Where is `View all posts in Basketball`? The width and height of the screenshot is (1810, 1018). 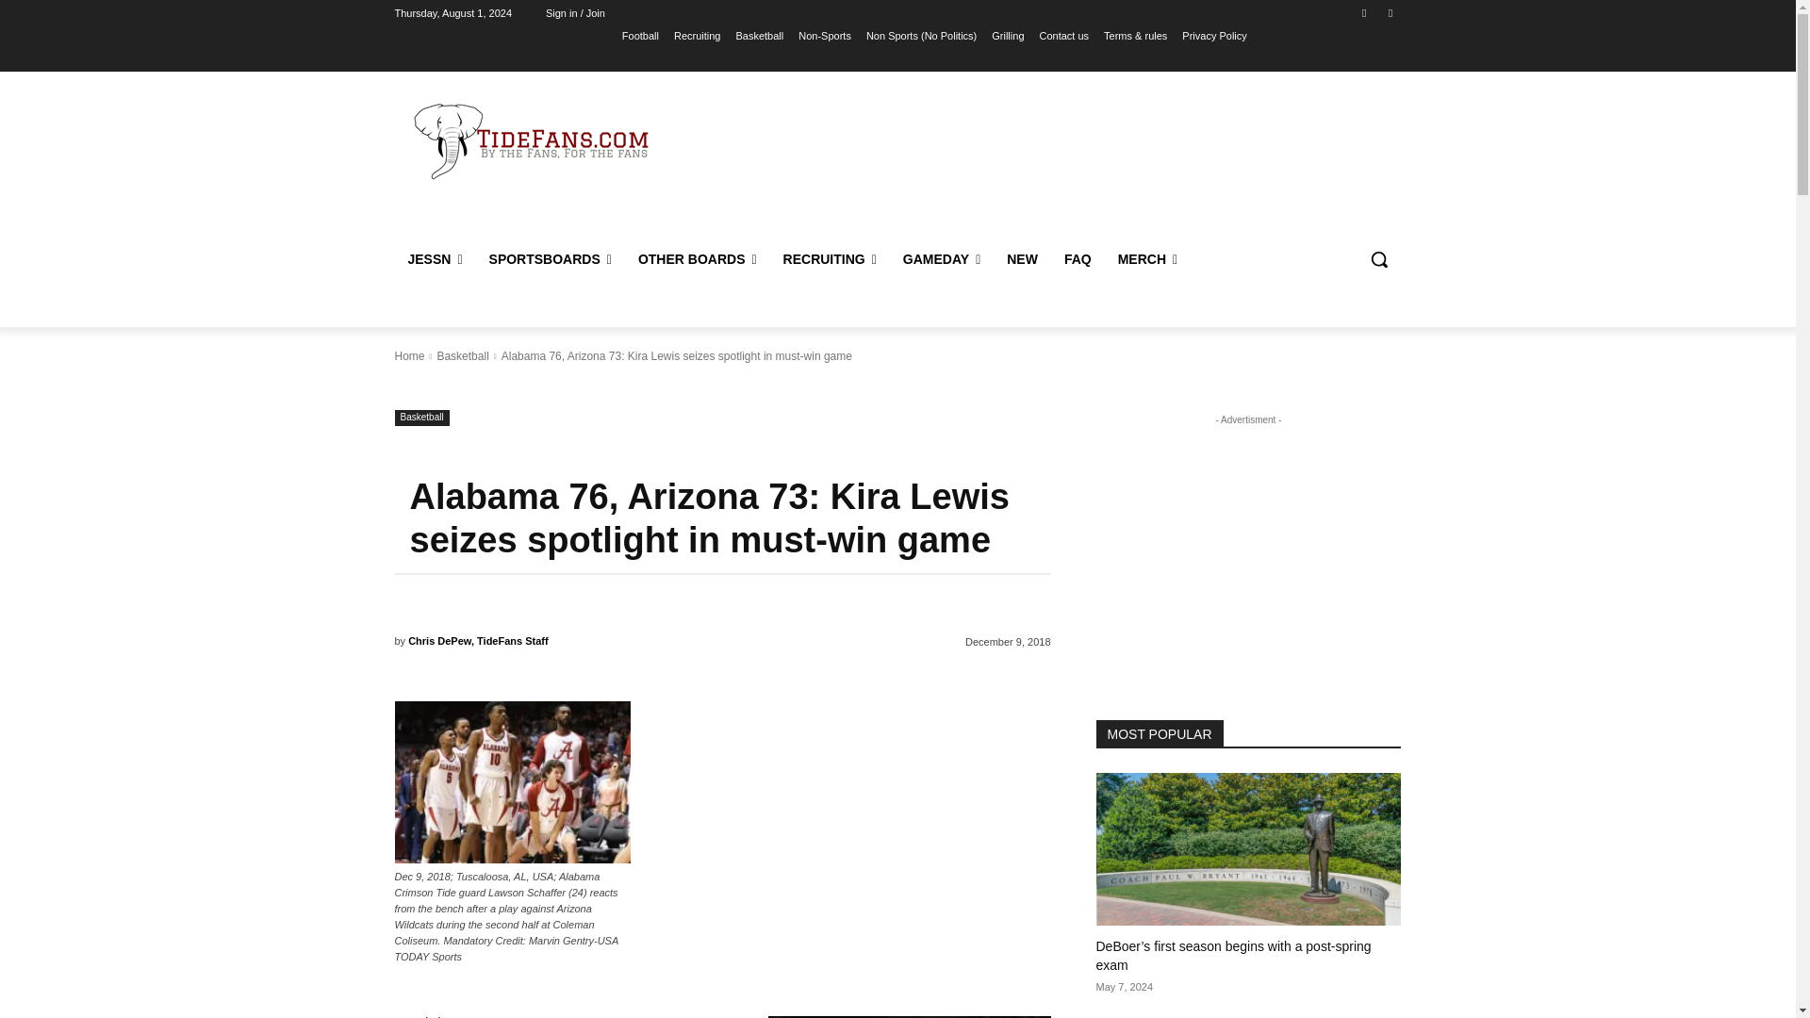 View all posts in Basketball is located at coordinates (462, 356).